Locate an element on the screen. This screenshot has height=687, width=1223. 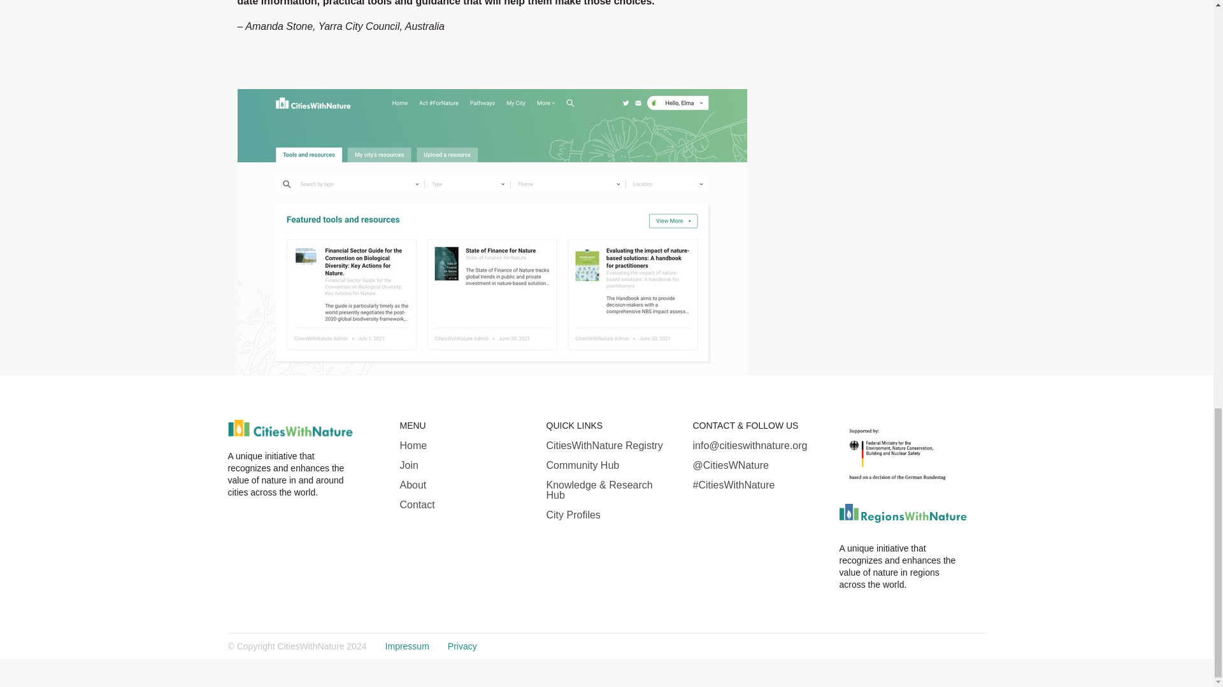
CitiesWithNature Registry is located at coordinates (610, 445).